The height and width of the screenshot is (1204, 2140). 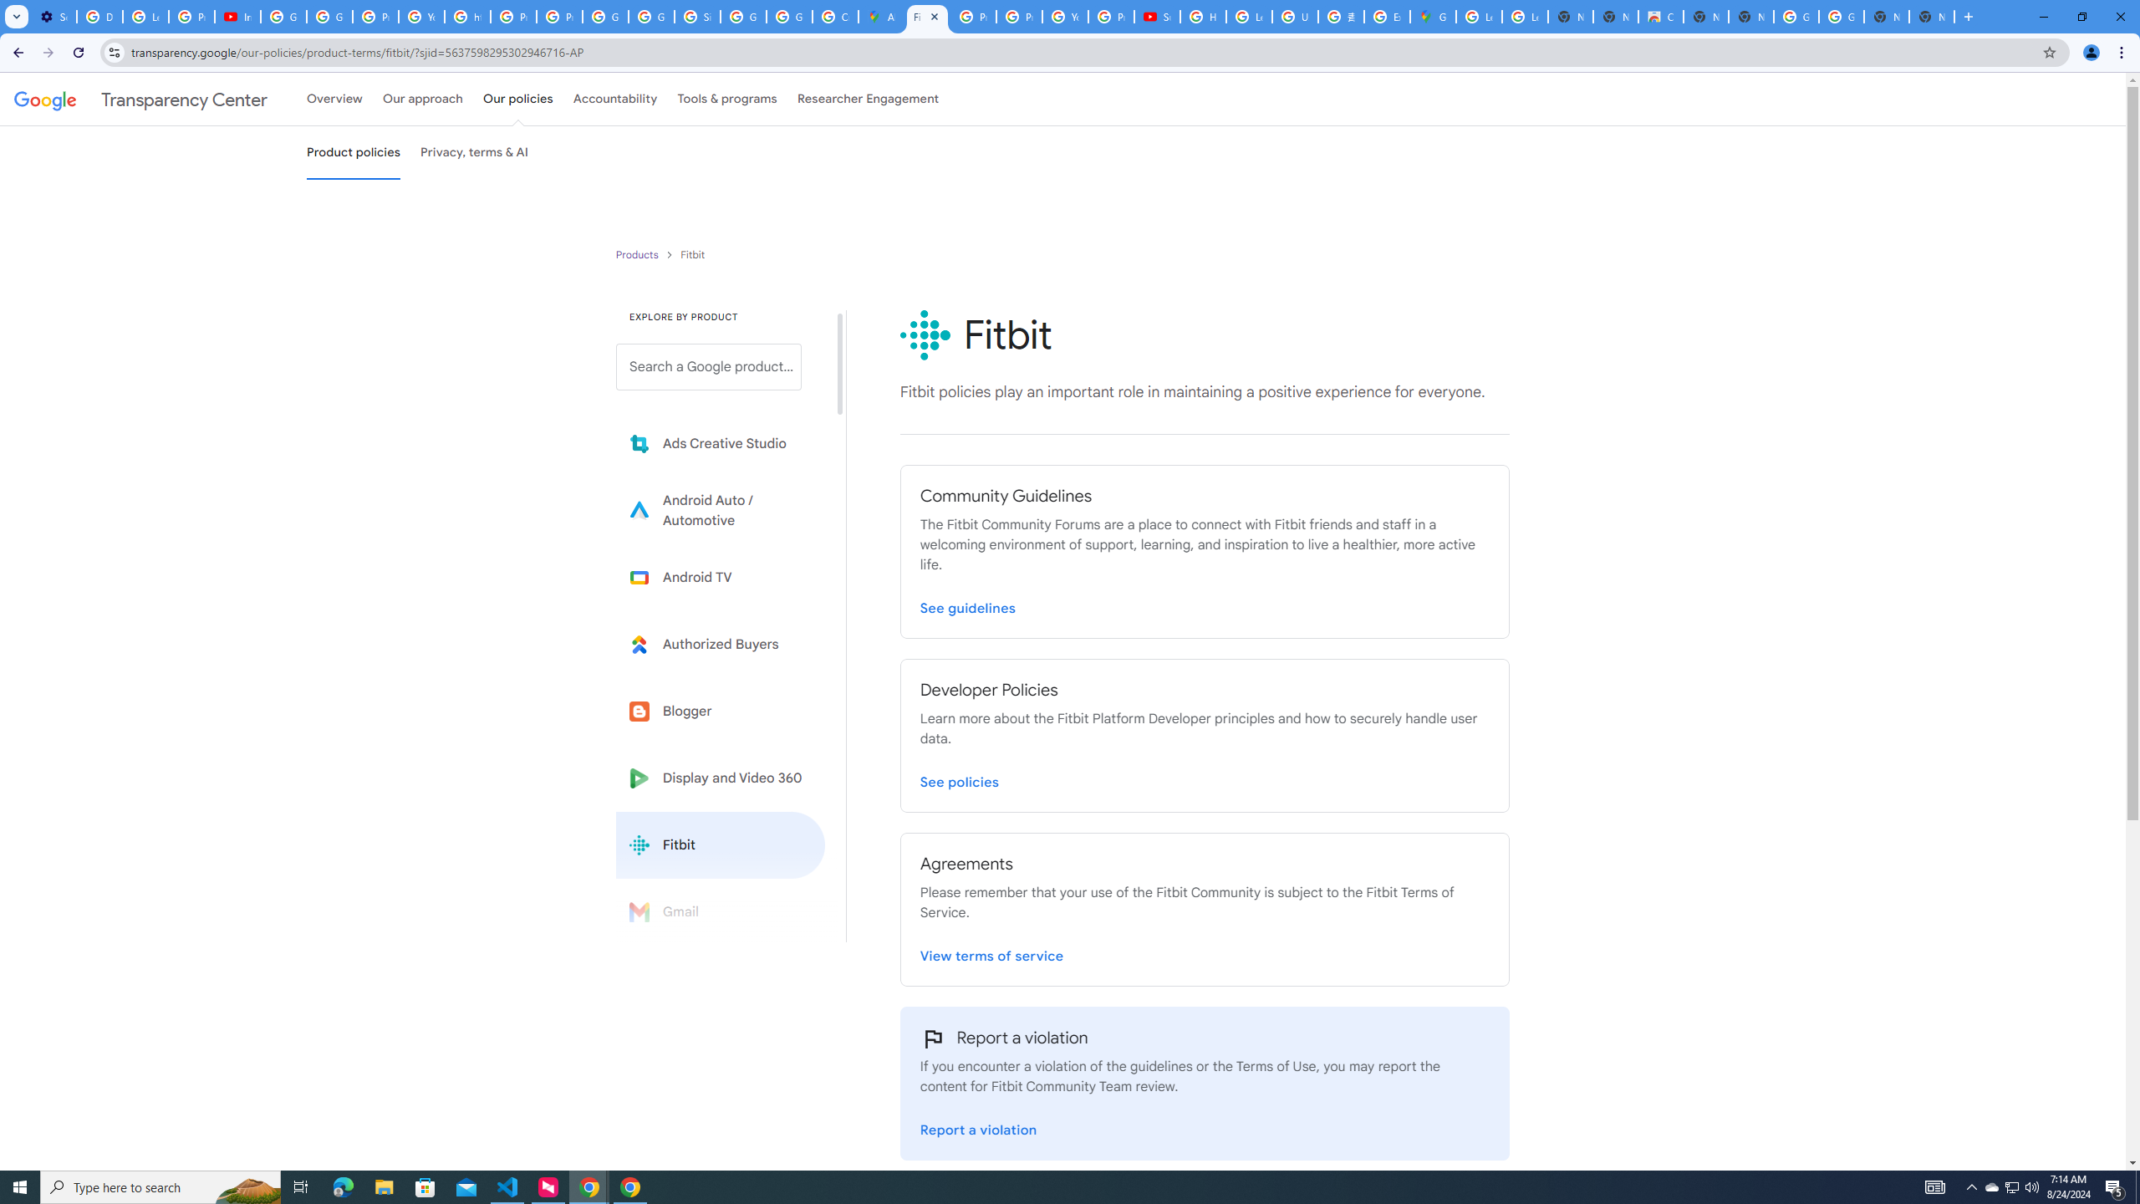 I want to click on Learn more about Authorized Buyers, so click(x=721, y=644).